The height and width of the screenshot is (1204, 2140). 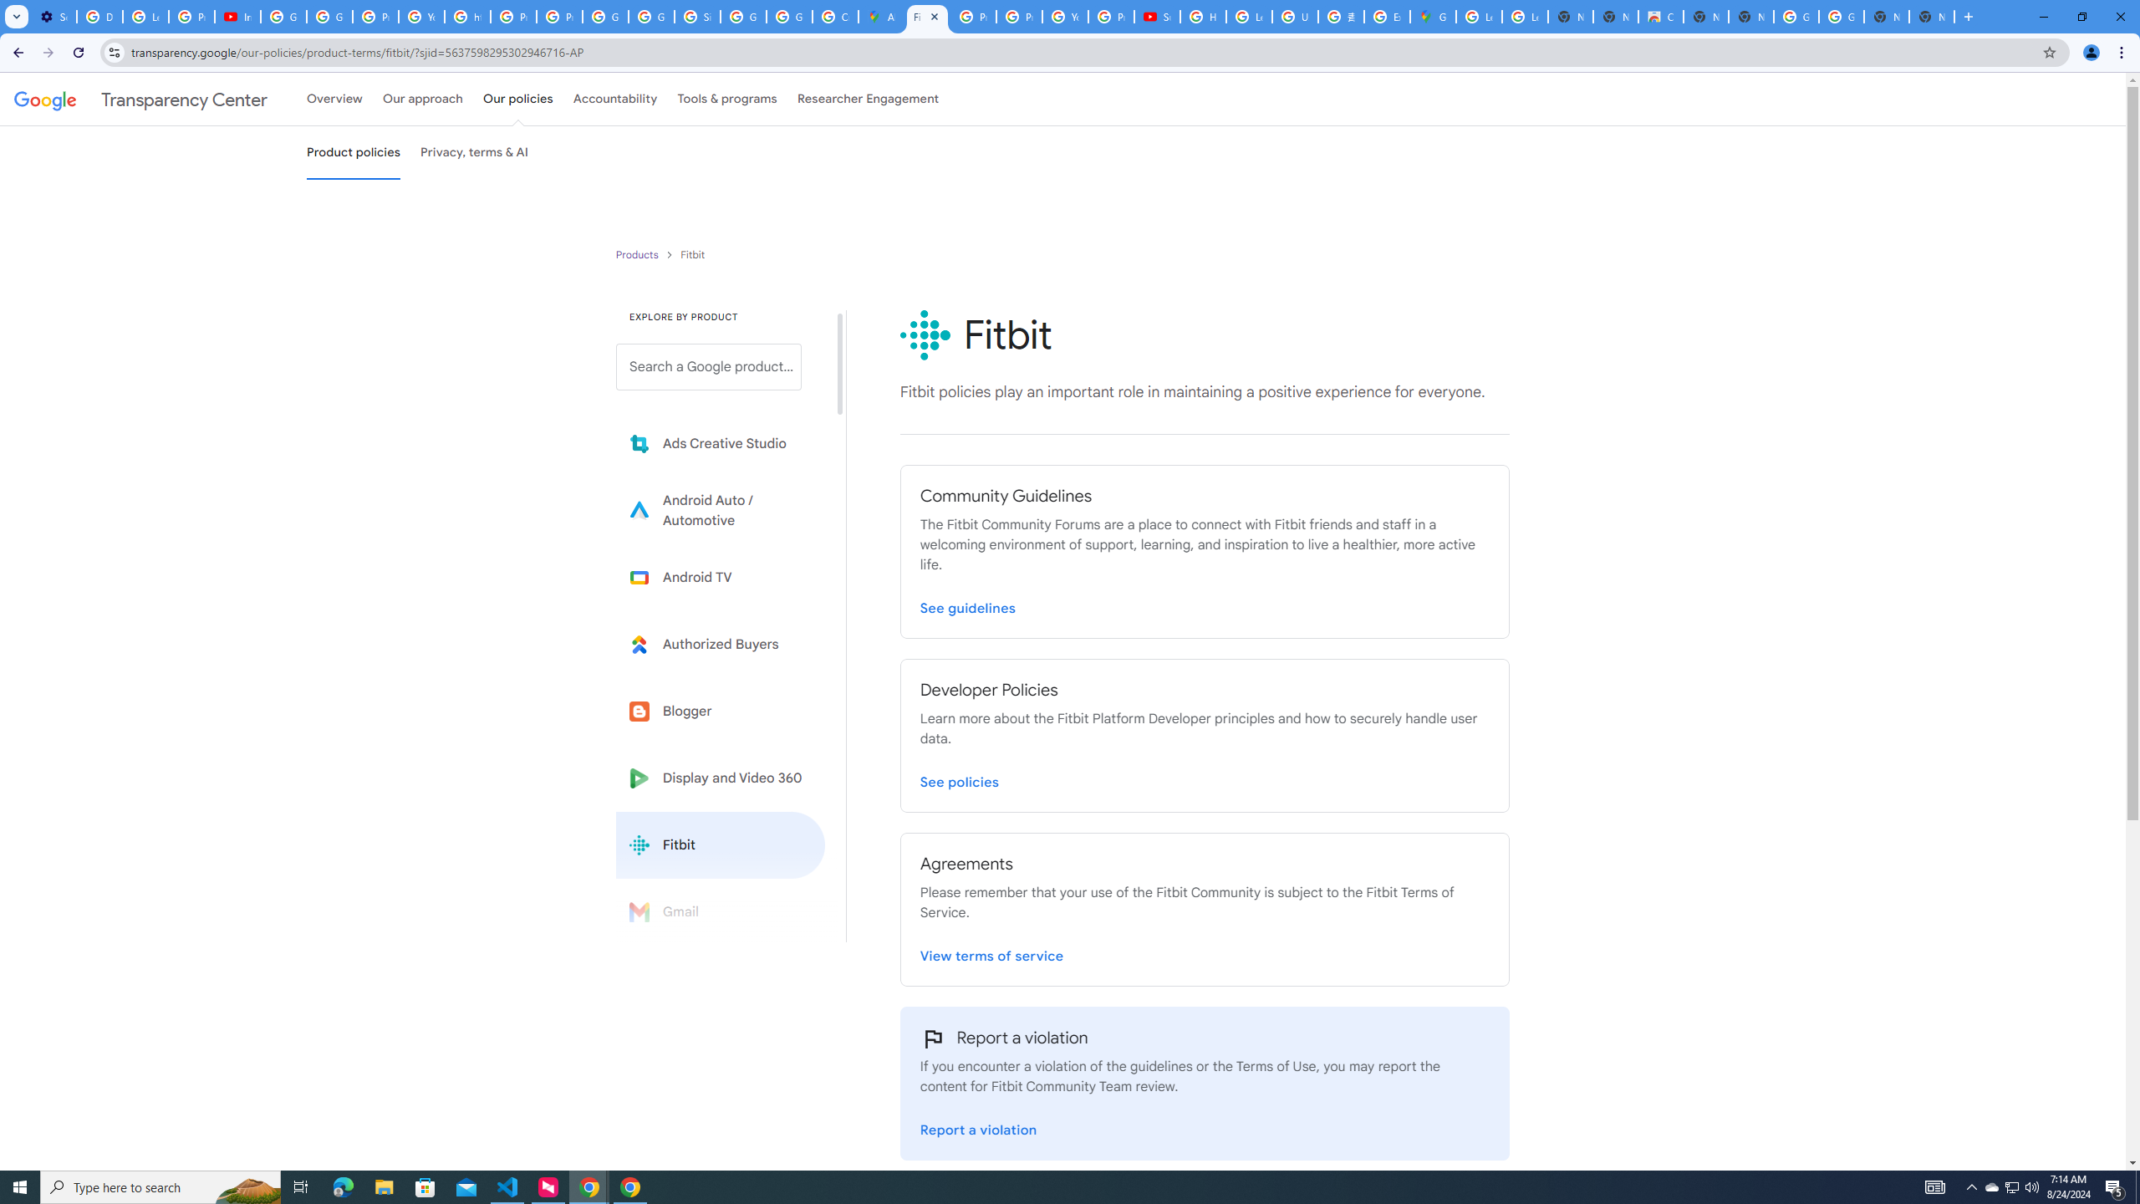 I want to click on Learn more about Authorized Buyers, so click(x=721, y=644).